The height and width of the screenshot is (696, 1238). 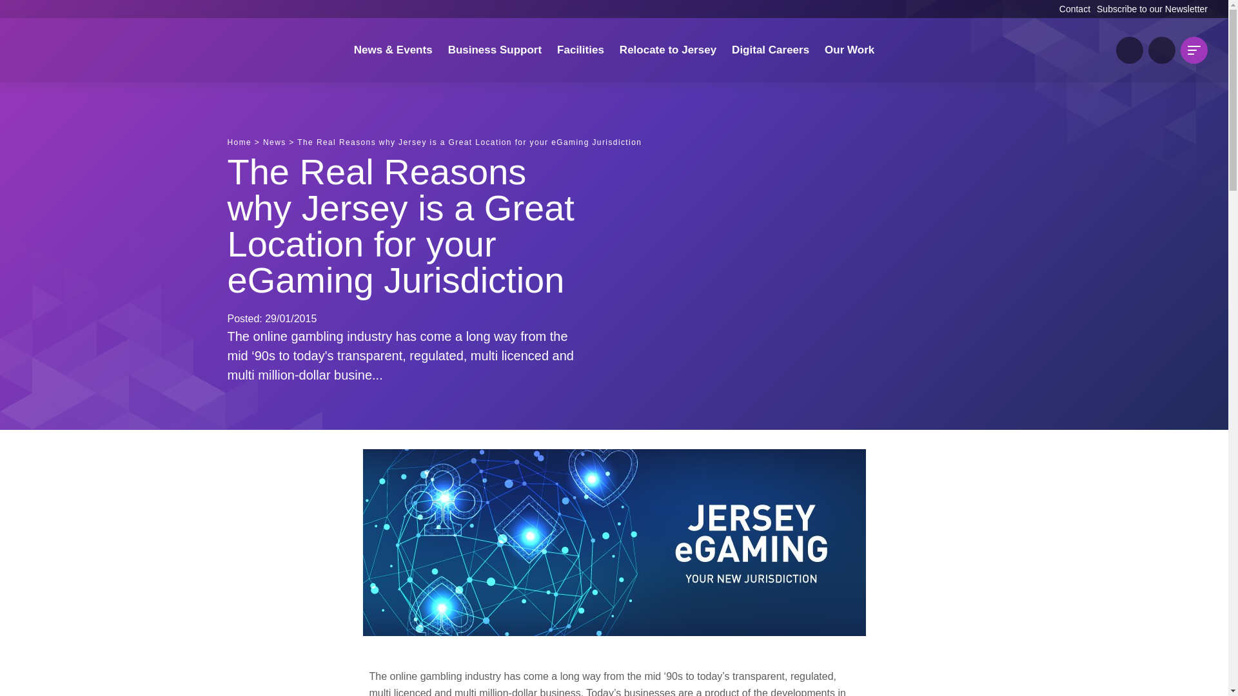 I want to click on Relocate to Jersey, so click(x=668, y=50).